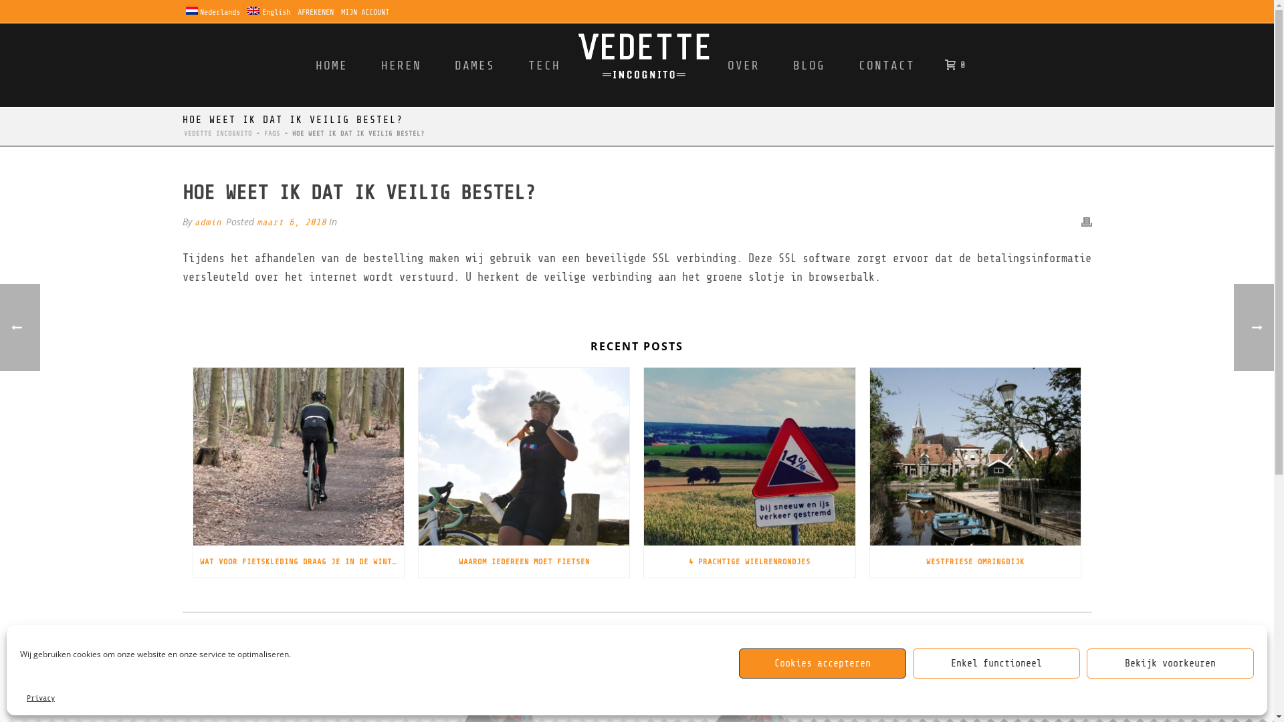  I want to click on AFREKENEN, so click(316, 12).